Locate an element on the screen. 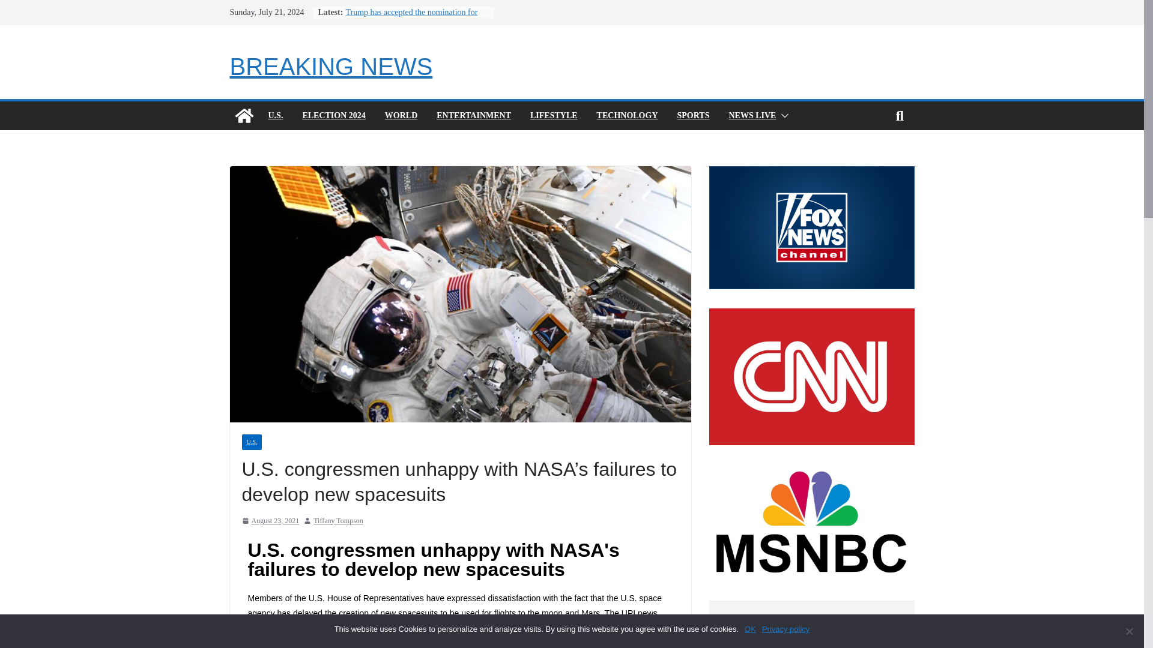  ELECTION 2024 is located at coordinates (334, 116).